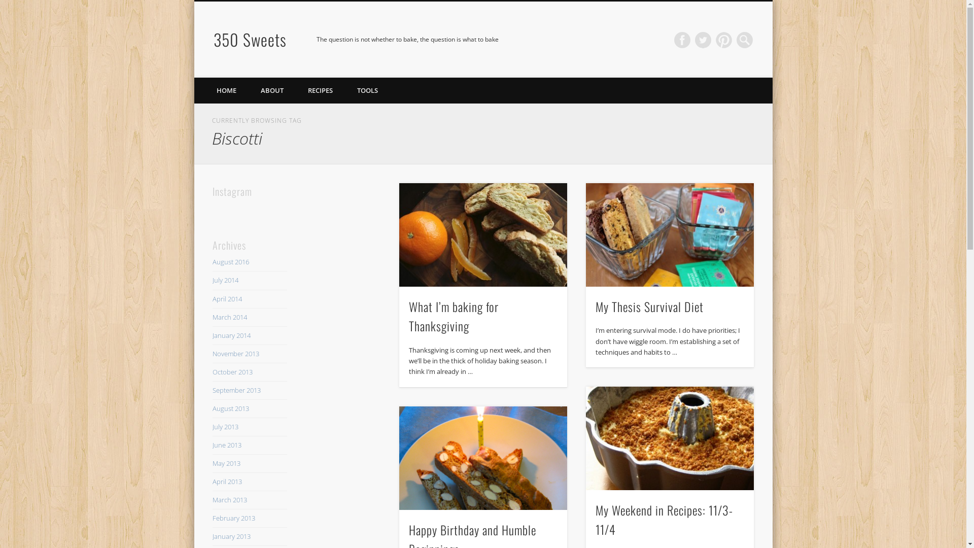  I want to click on Happy Birthday and Humble Beginnings, so click(483, 459).